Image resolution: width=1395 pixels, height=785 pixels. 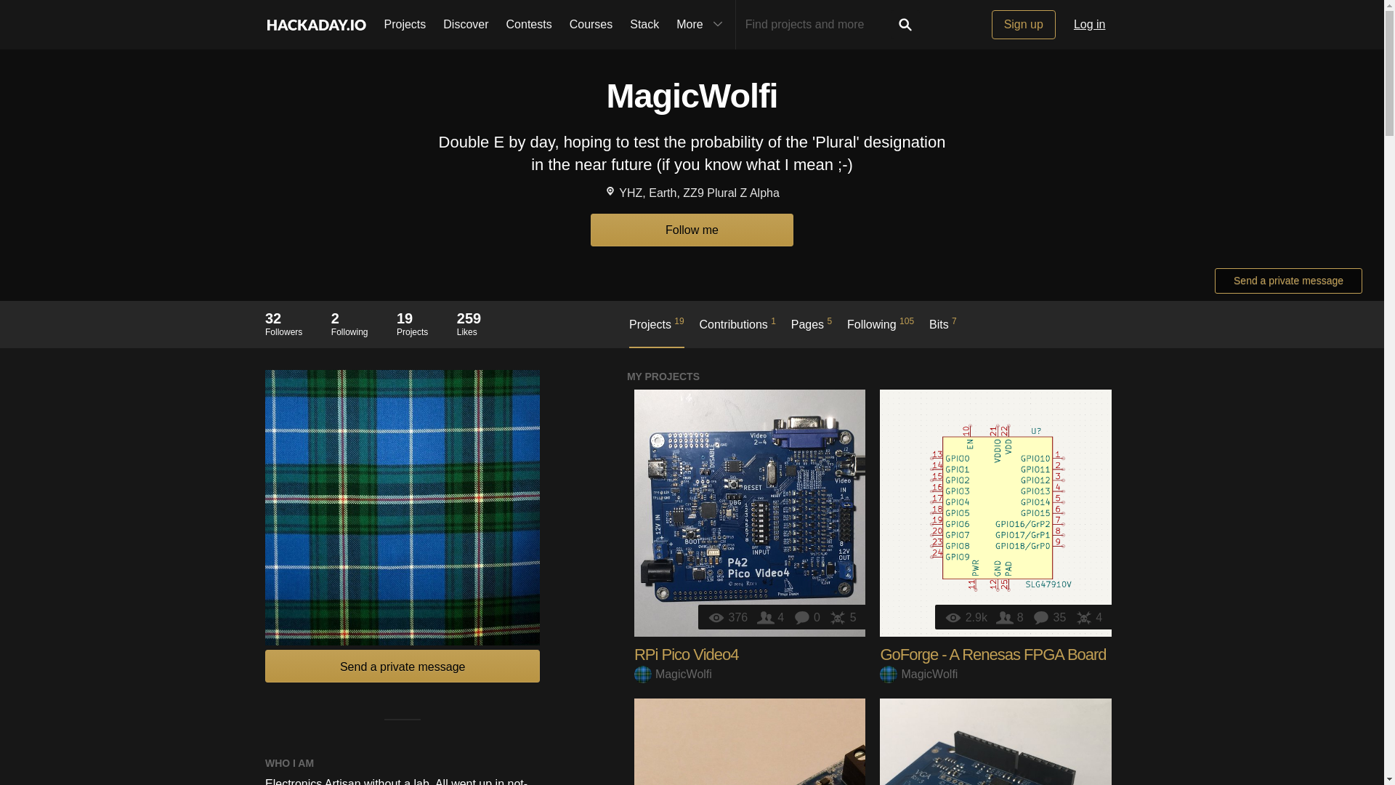 What do you see at coordinates (842, 617) in the screenshot?
I see `Followers` at bounding box center [842, 617].